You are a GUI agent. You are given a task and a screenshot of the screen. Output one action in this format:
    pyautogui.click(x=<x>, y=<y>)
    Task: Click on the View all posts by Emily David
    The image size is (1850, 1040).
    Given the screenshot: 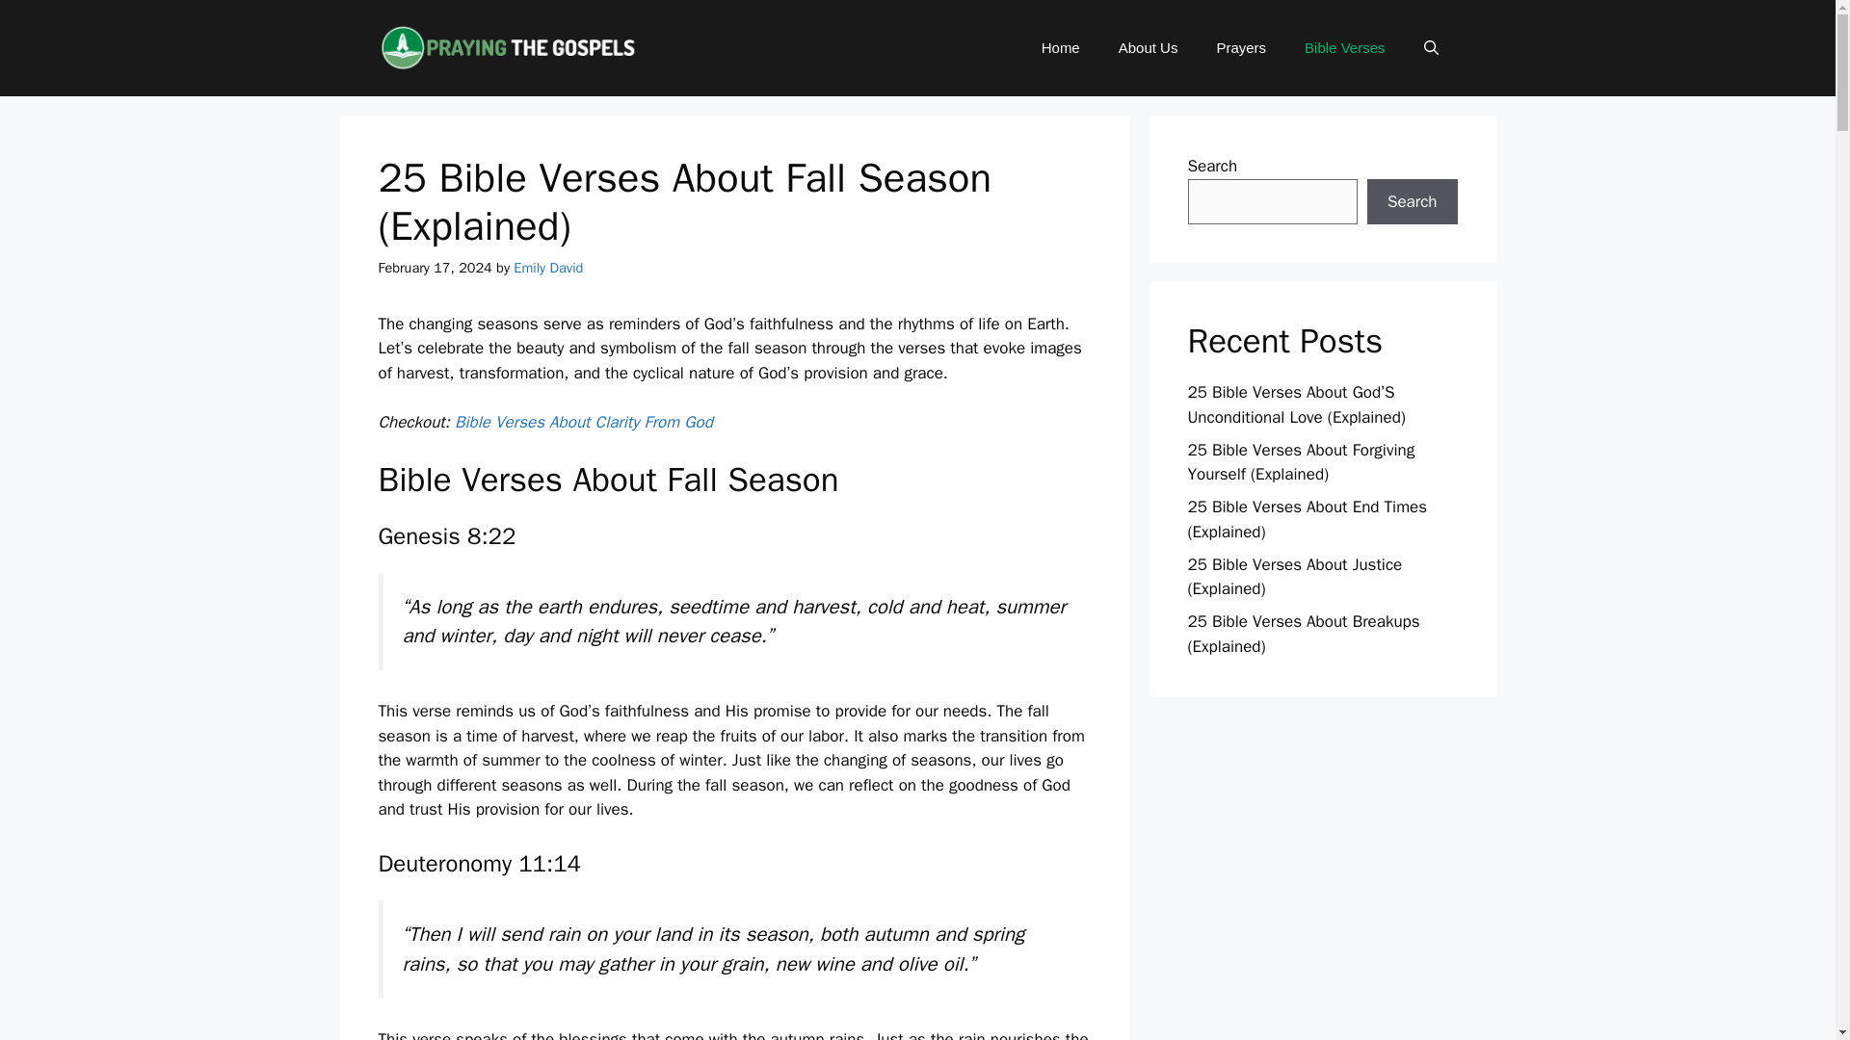 What is the action you would take?
    pyautogui.click(x=547, y=268)
    